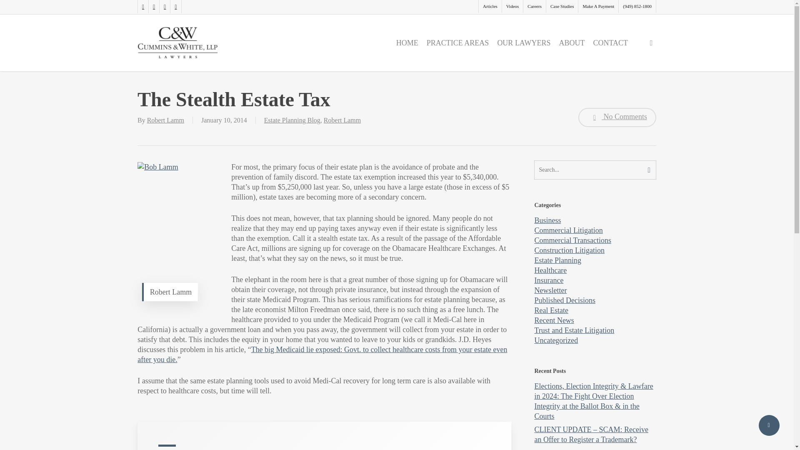  What do you see at coordinates (548, 280) in the screenshot?
I see `Insurance` at bounding box center [548, 280].